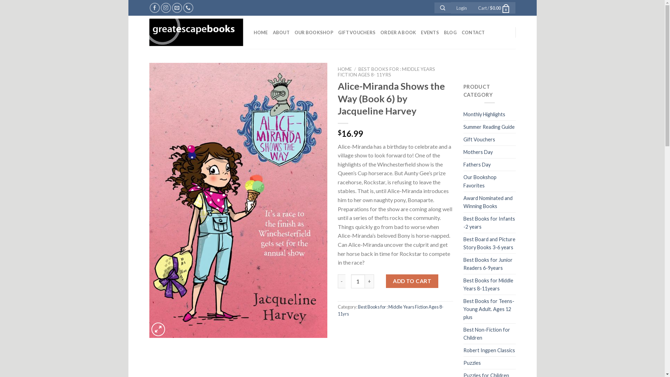 Image resolution: width=670 pixels, height=377 pixels. Describe the element at coordinates (472, 363) in the screenshot. I see `Puzzles` at that location.